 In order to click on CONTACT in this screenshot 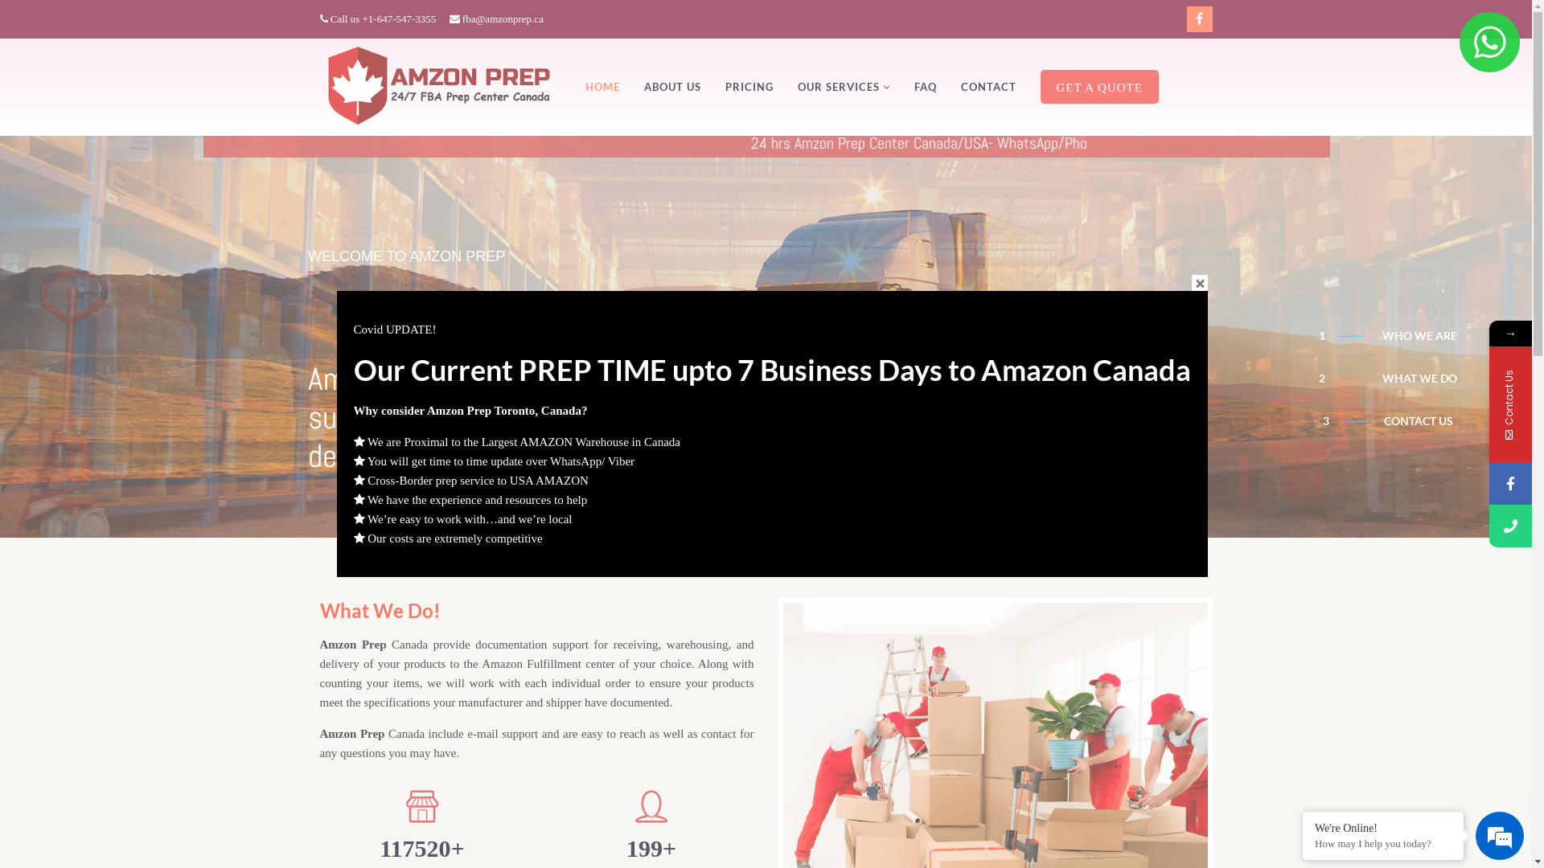, I will do `click(988, 87)`.